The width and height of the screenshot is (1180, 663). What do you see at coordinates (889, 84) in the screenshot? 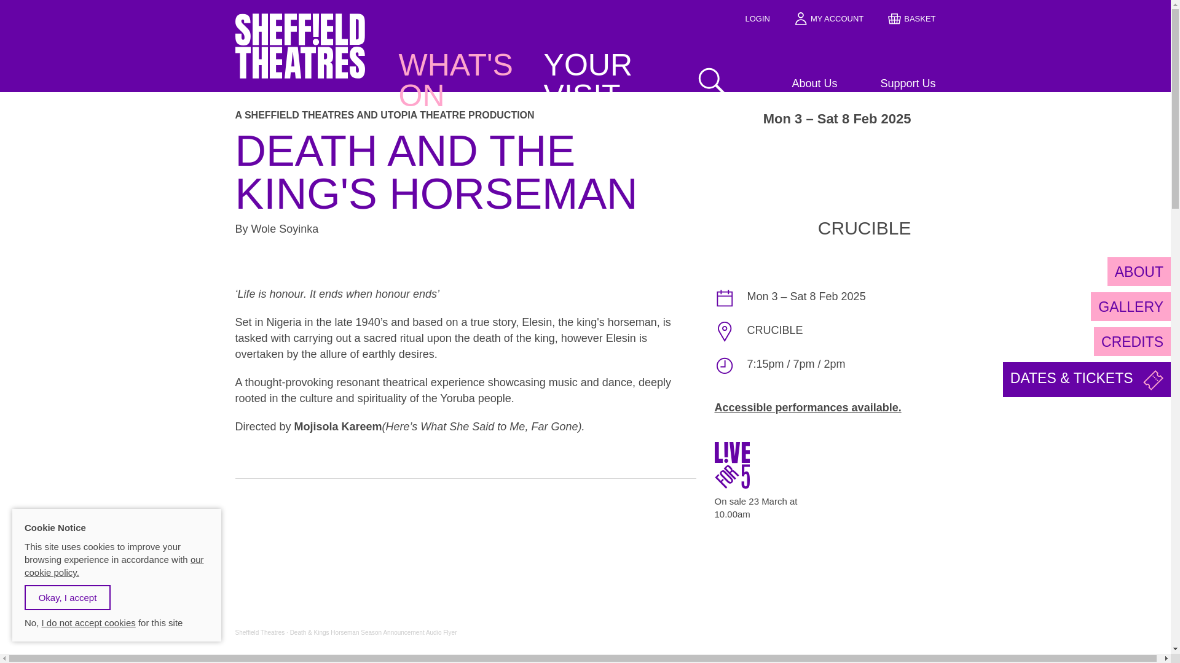
I see `Support Us` at bounding box center [889, 84].